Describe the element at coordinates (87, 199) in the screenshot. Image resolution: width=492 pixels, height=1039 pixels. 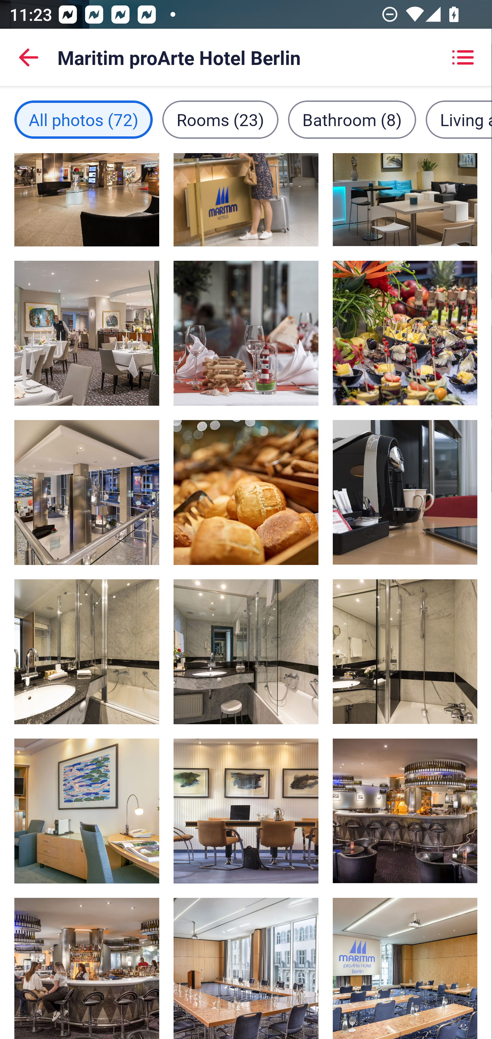
I see `Lobby, image` at that location.